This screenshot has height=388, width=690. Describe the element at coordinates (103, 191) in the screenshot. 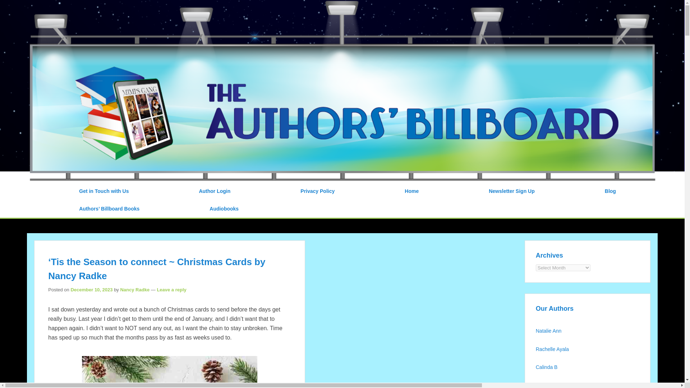

I see `Get in Touch with Us` at that location.